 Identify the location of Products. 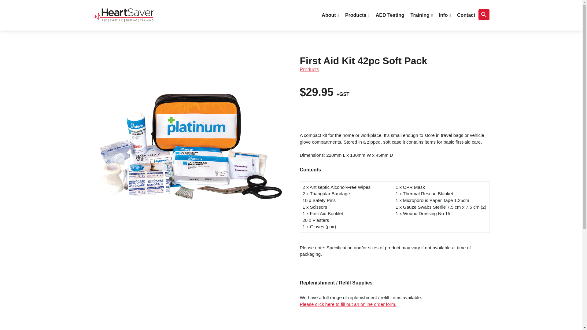
(309, 70).